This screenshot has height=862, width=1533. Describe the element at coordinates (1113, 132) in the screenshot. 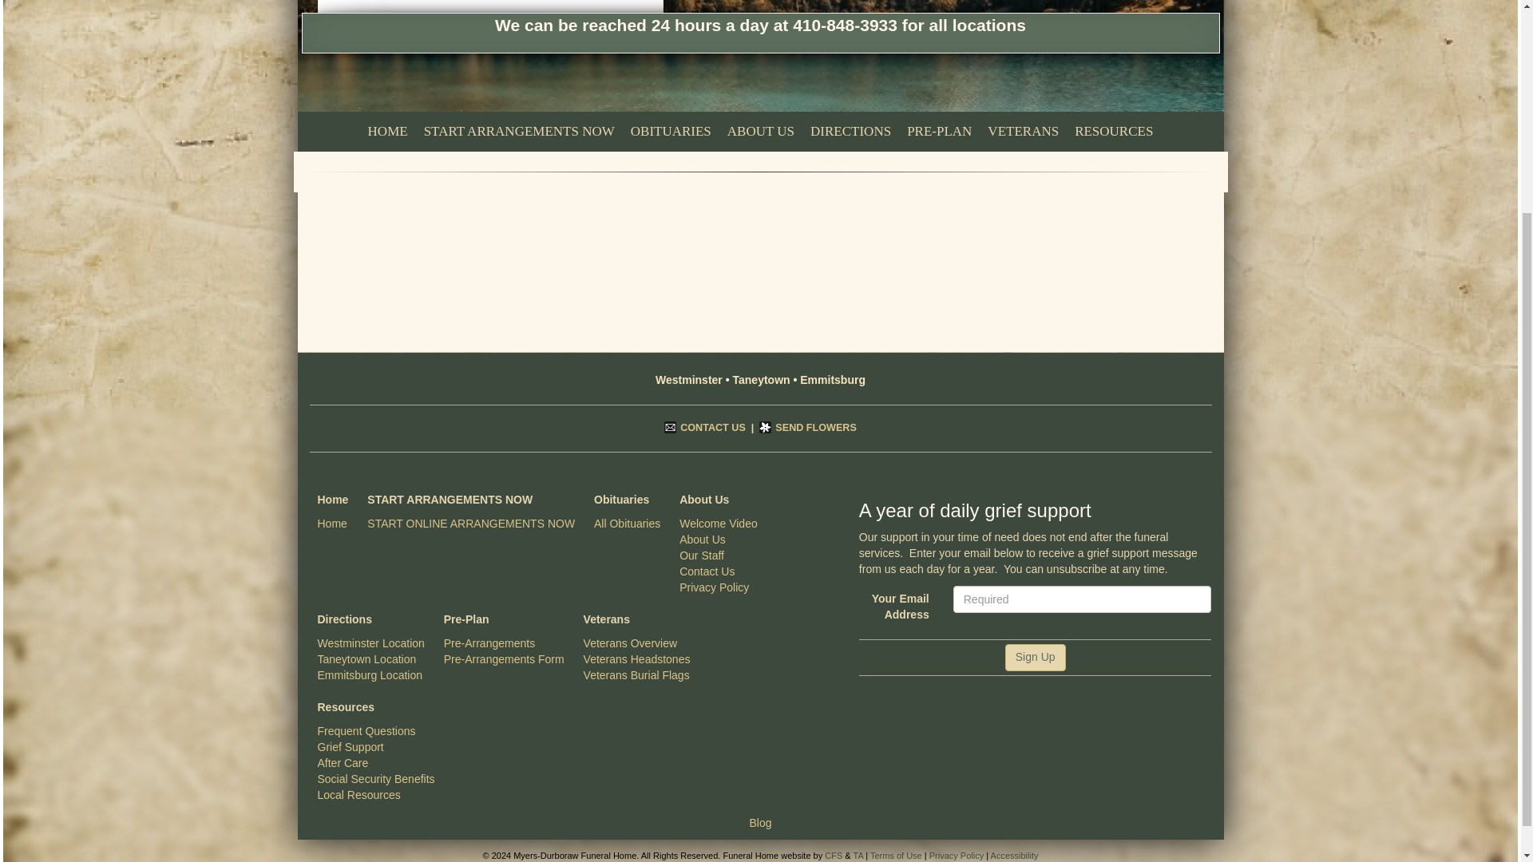

I see `RESOURCES` at that location.